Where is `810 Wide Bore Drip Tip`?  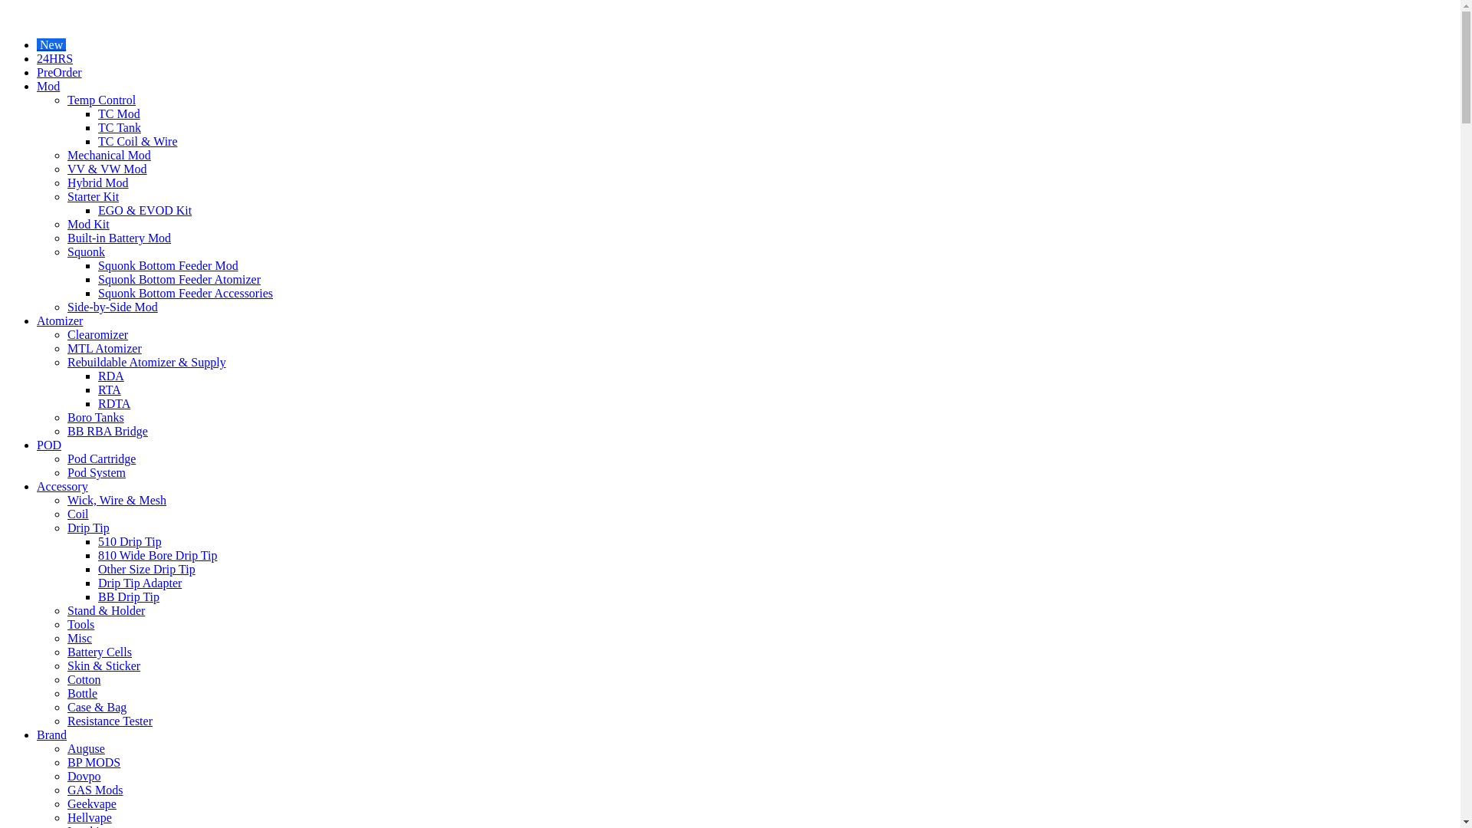 810 Wide Bore Drip Tip is located at coordinates (158, 555).